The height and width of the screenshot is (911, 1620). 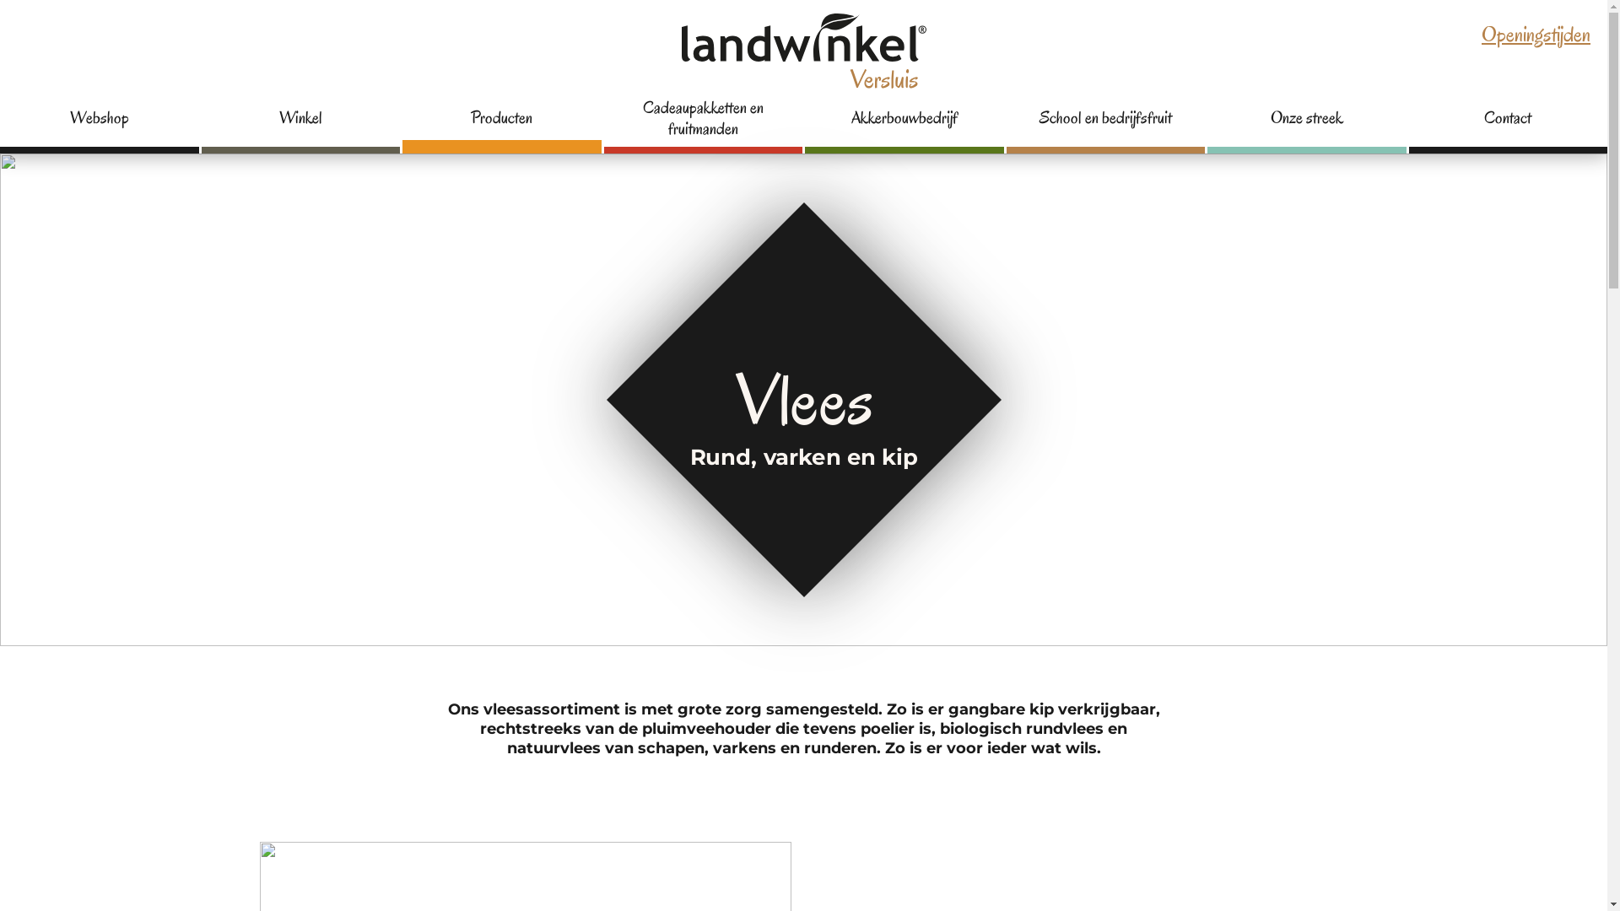 What do you see at coordinates (704, 126) in the screenshot?
I see `Cadeaupakketten en fruitmanden` at bounding box center [704, 126].